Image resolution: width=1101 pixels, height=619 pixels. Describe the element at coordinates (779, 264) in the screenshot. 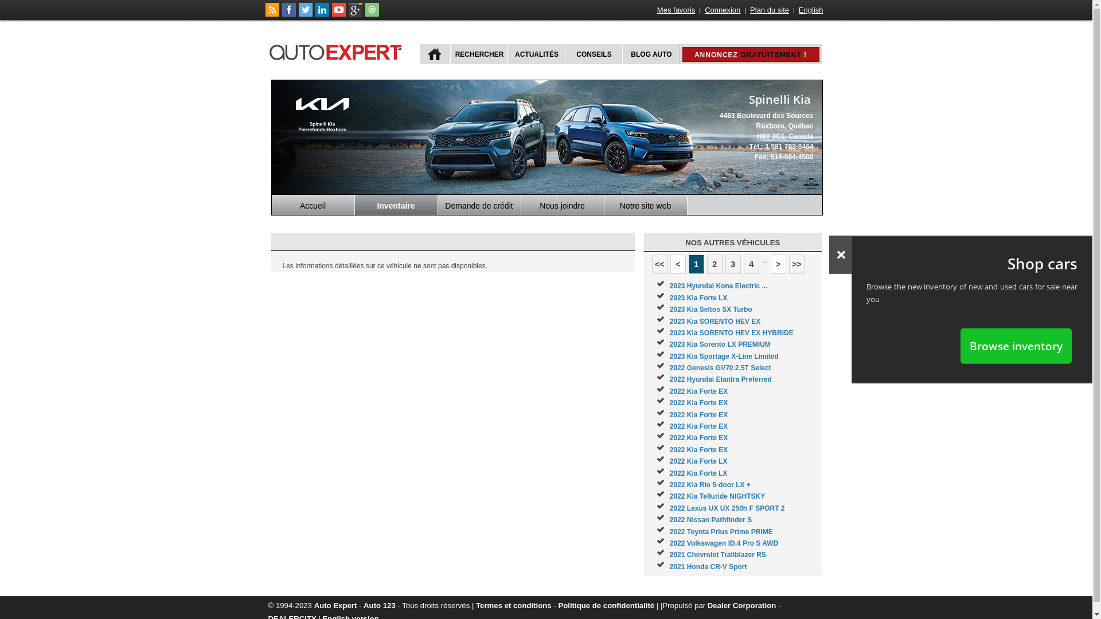

I see `>` at that location.